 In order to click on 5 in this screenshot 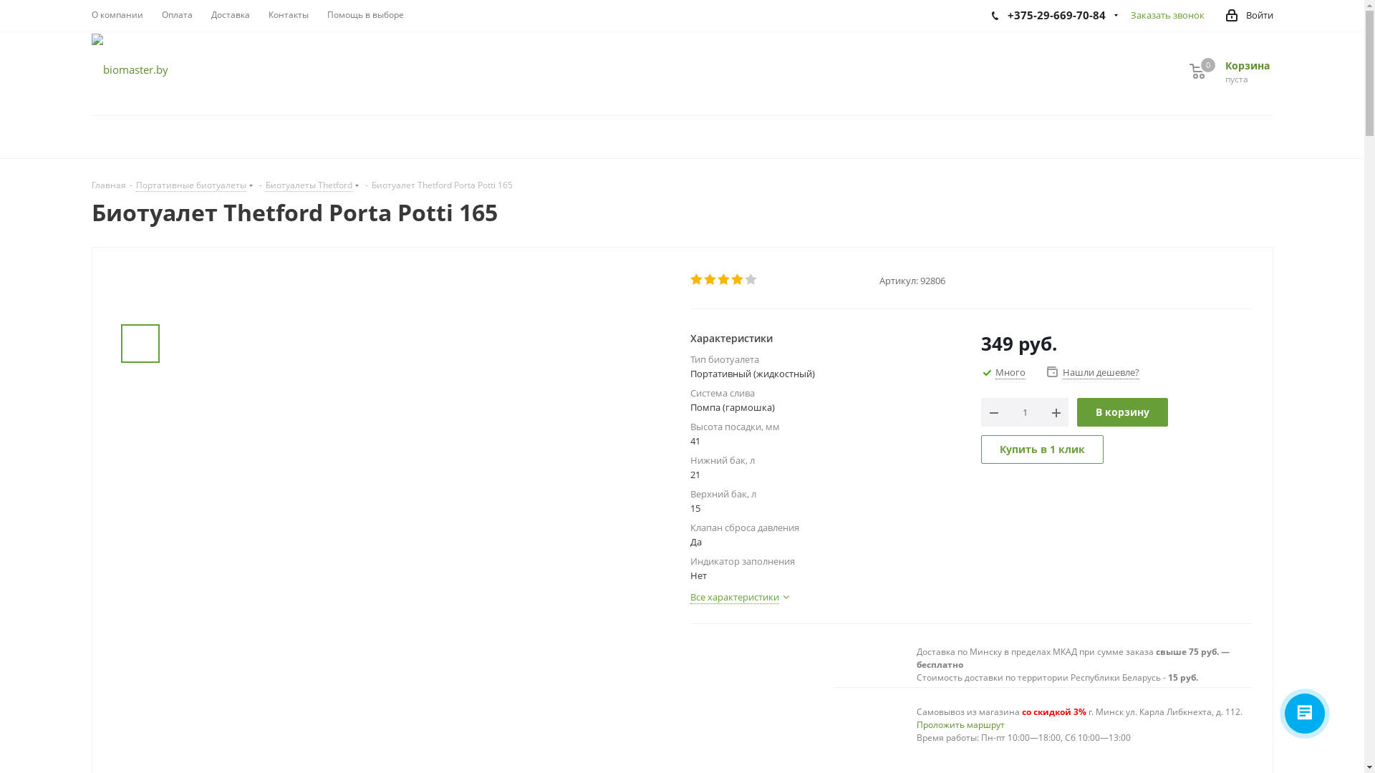, I will do `click(752, 280)`.